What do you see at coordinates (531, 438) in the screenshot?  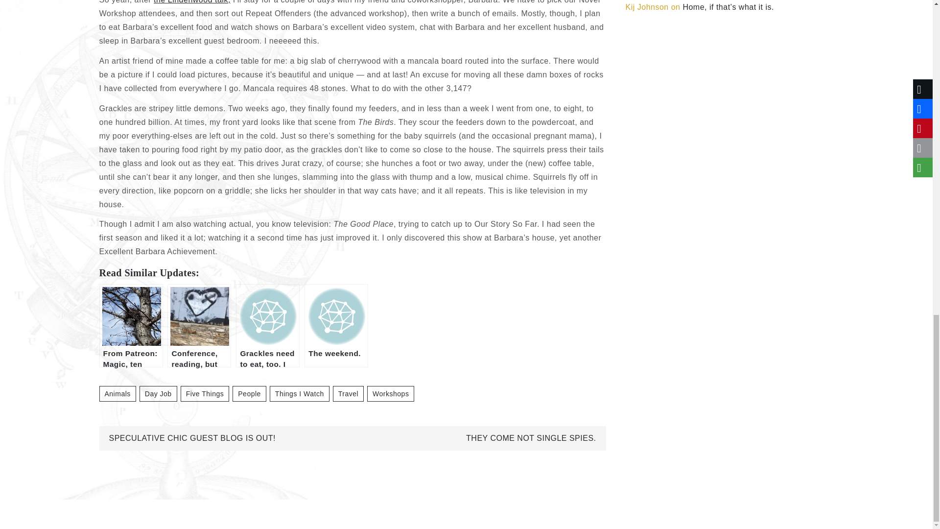 I see `THEY COME NOT SINGLE SPIES.` at bounding box center [531, 438].